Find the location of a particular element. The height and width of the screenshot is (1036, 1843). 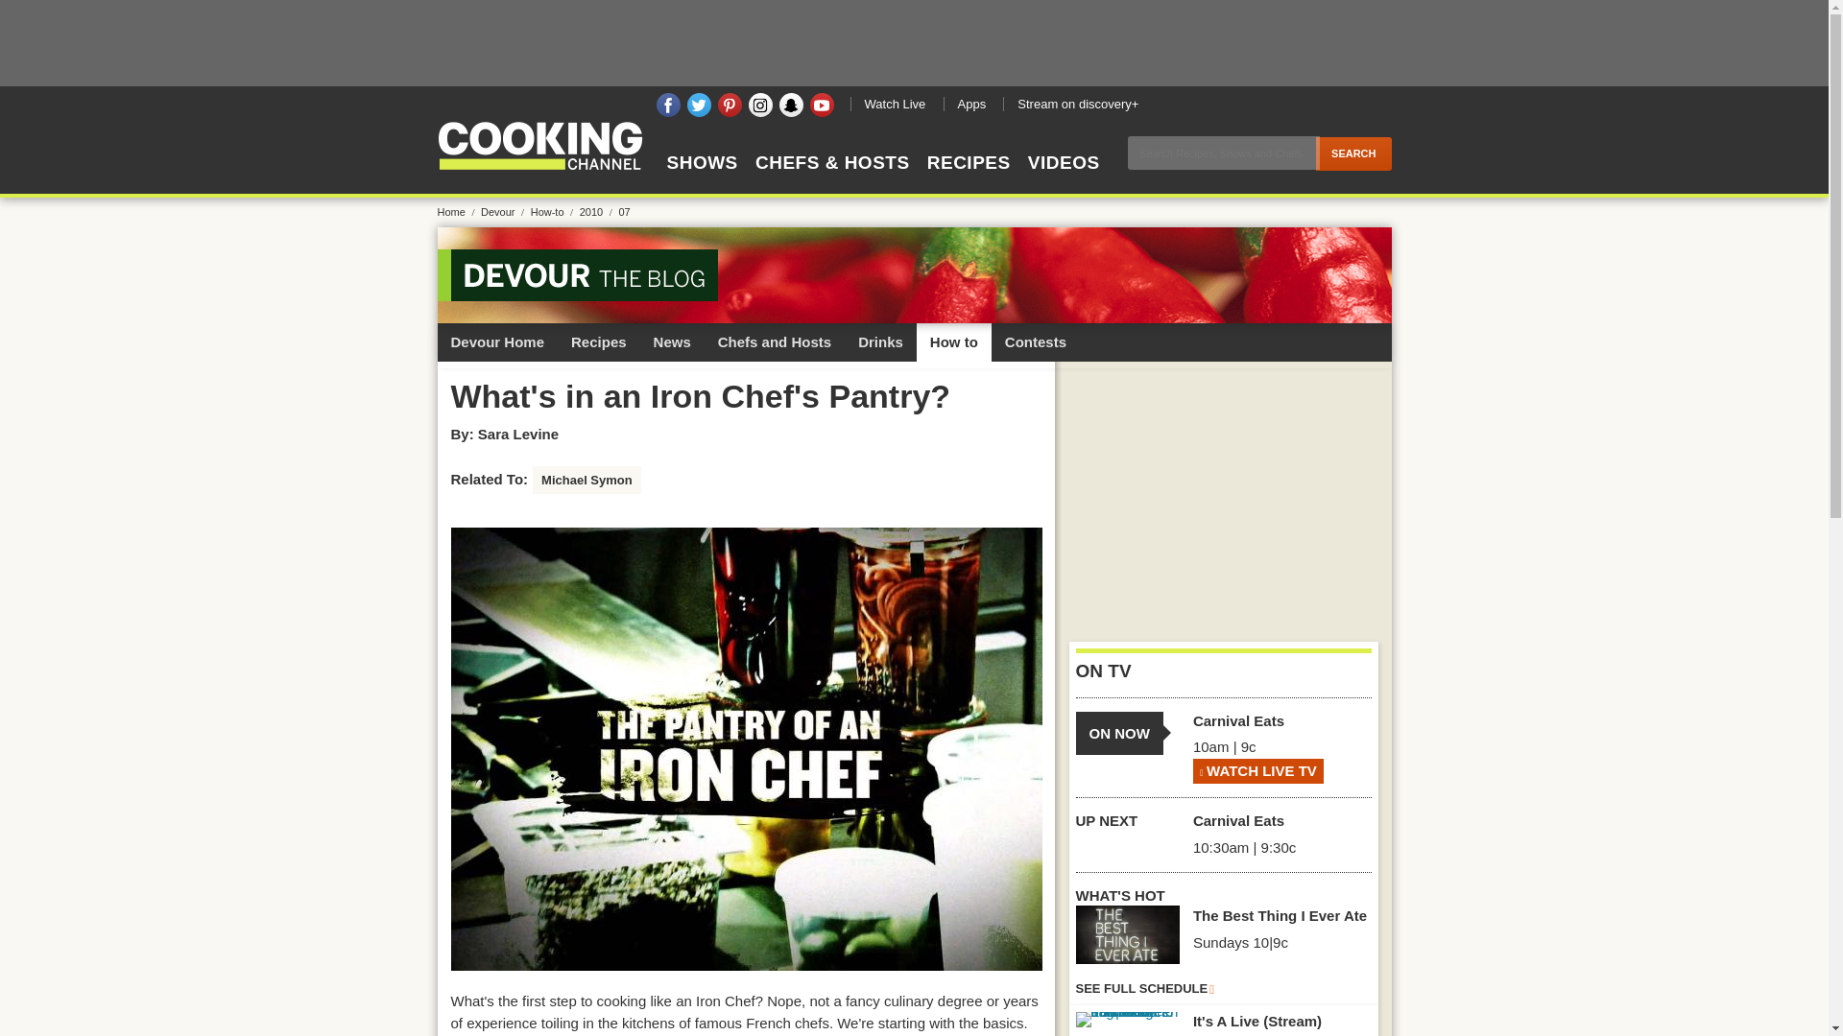

Recipes is located at coordinates (599, 341).